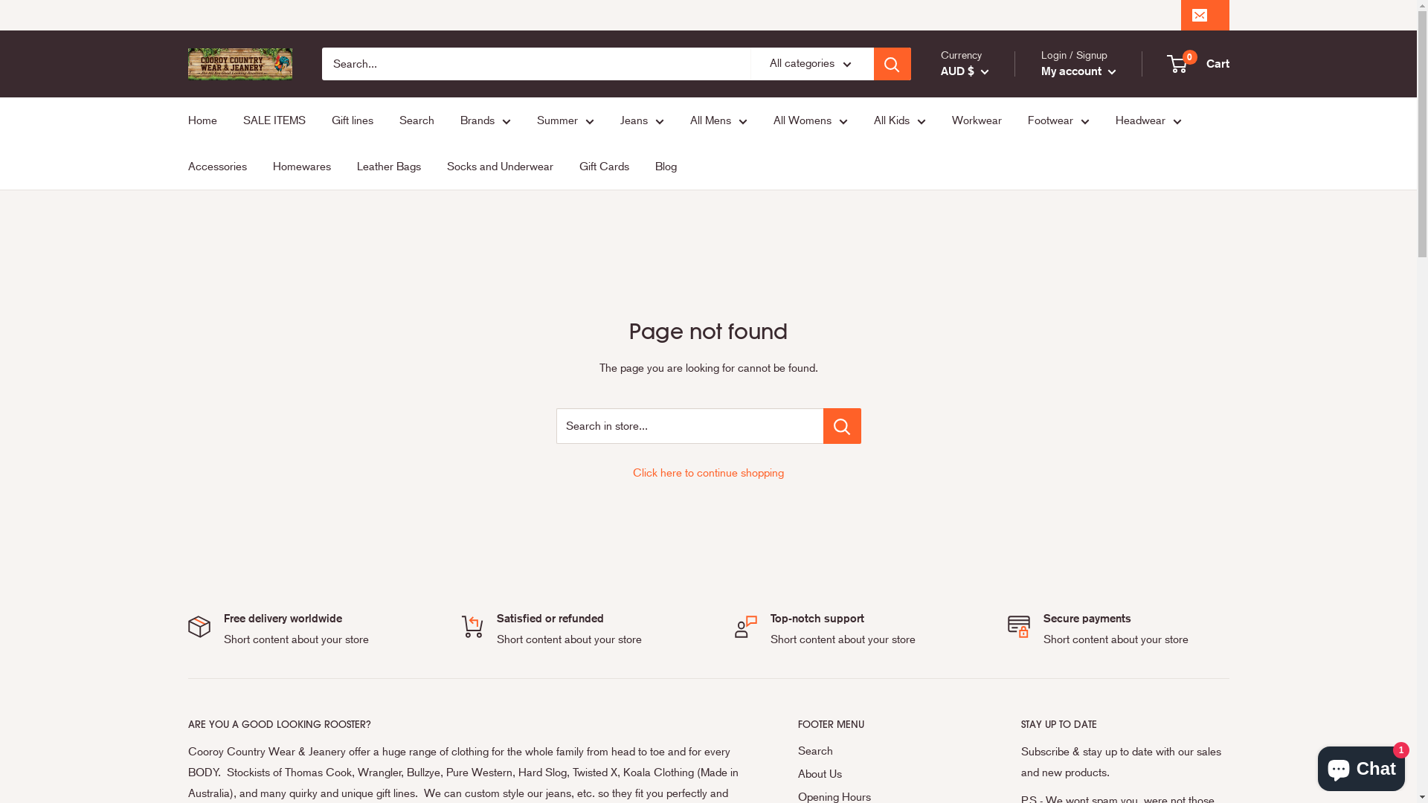 The image size is (1428, 803). What do you see at coordinates (274, 120) in the screenshot?
I see `SALE ITEMS` at bounding box center [274, 120].